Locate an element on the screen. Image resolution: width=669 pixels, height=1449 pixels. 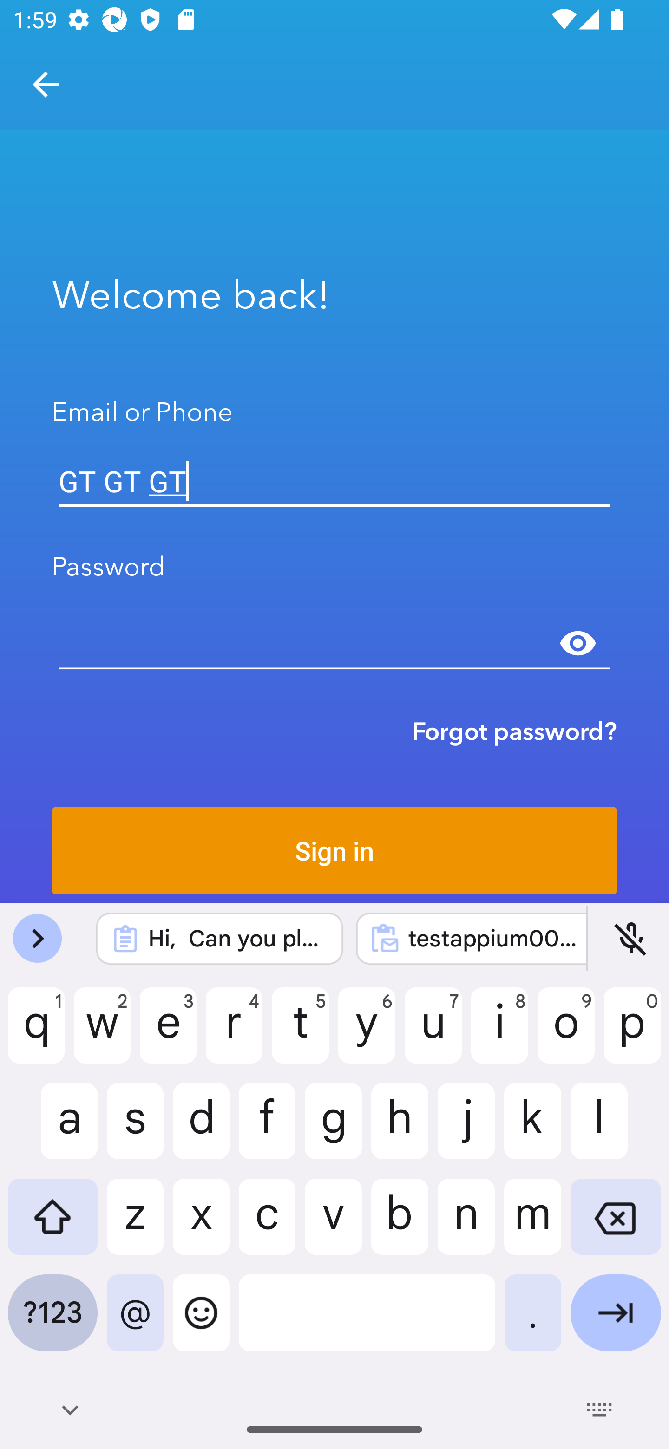
Sign in is located at coordinates (334, 850).